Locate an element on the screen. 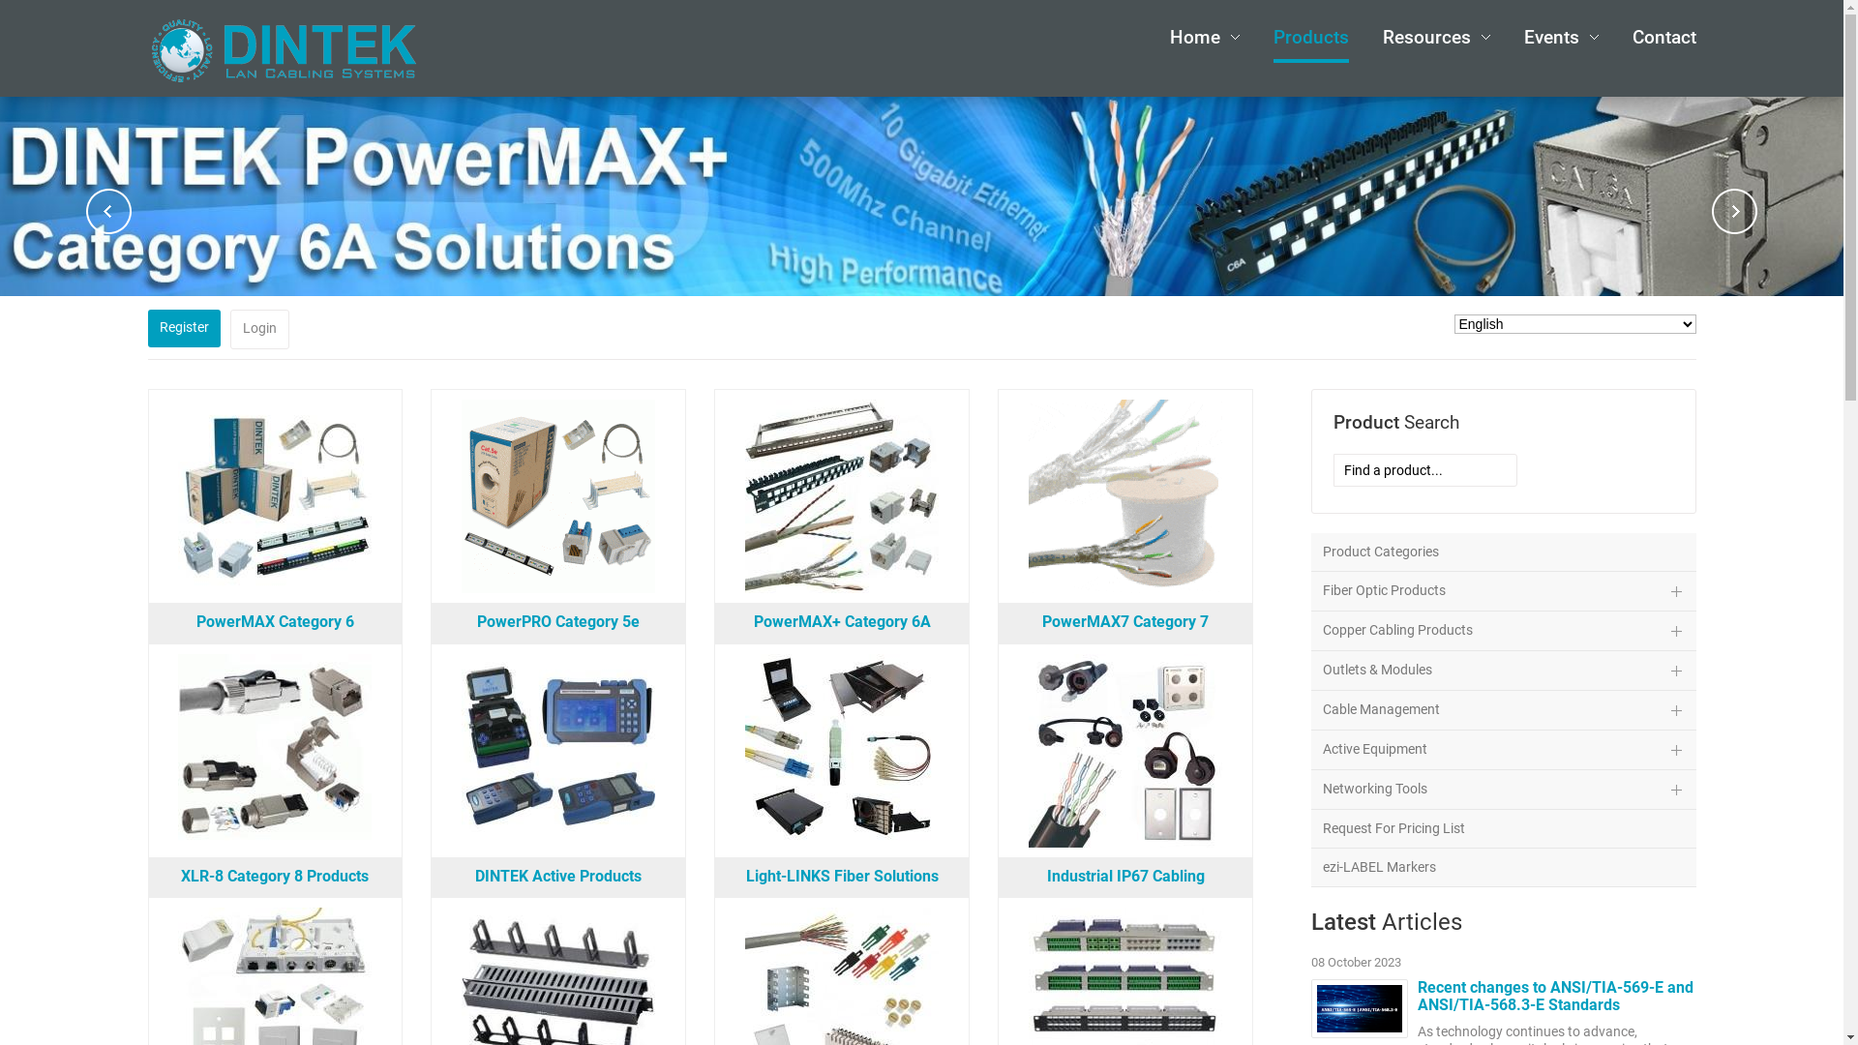 Image resolution: width=1858 pixels, height=1045 pixels. Request For Pricing List is located at coordinates (1504, 829).